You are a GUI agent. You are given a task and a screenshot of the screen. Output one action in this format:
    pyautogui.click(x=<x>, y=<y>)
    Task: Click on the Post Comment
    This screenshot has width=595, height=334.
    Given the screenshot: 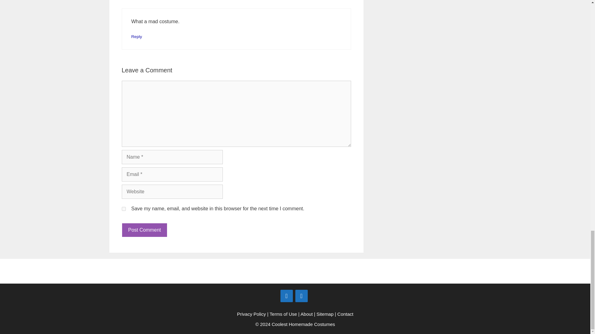 What is the action you would take?
    pyautogui.click(x=144, y=230)
    